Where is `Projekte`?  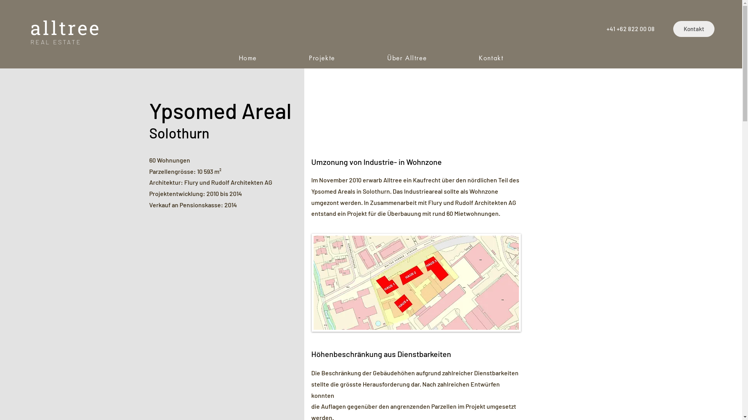
Projekte is located at coordinates (322, 58).